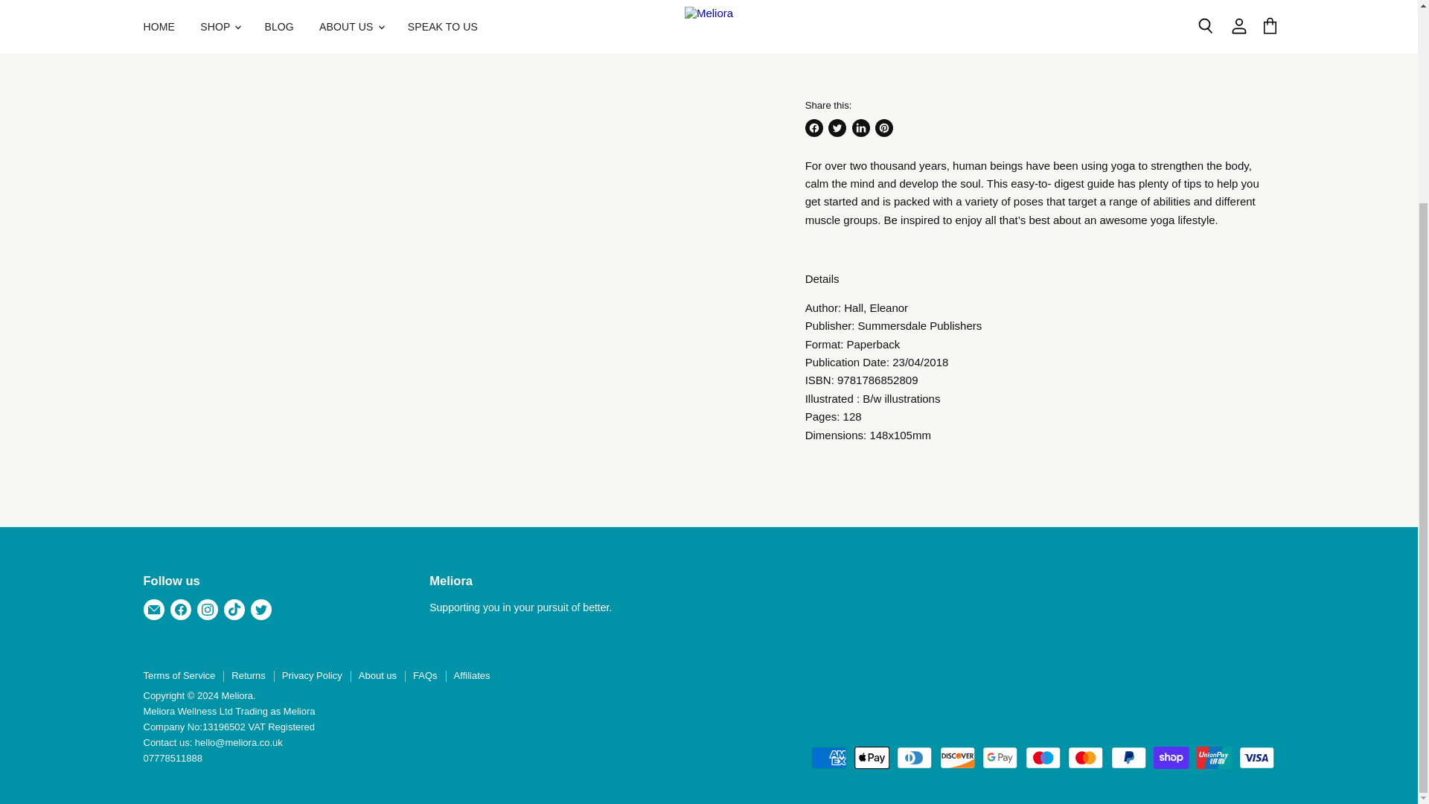 The image size is (1429, 804). Describe the element at coordinates (153, 610) in the screenshot. I see `E-mail` at that location.